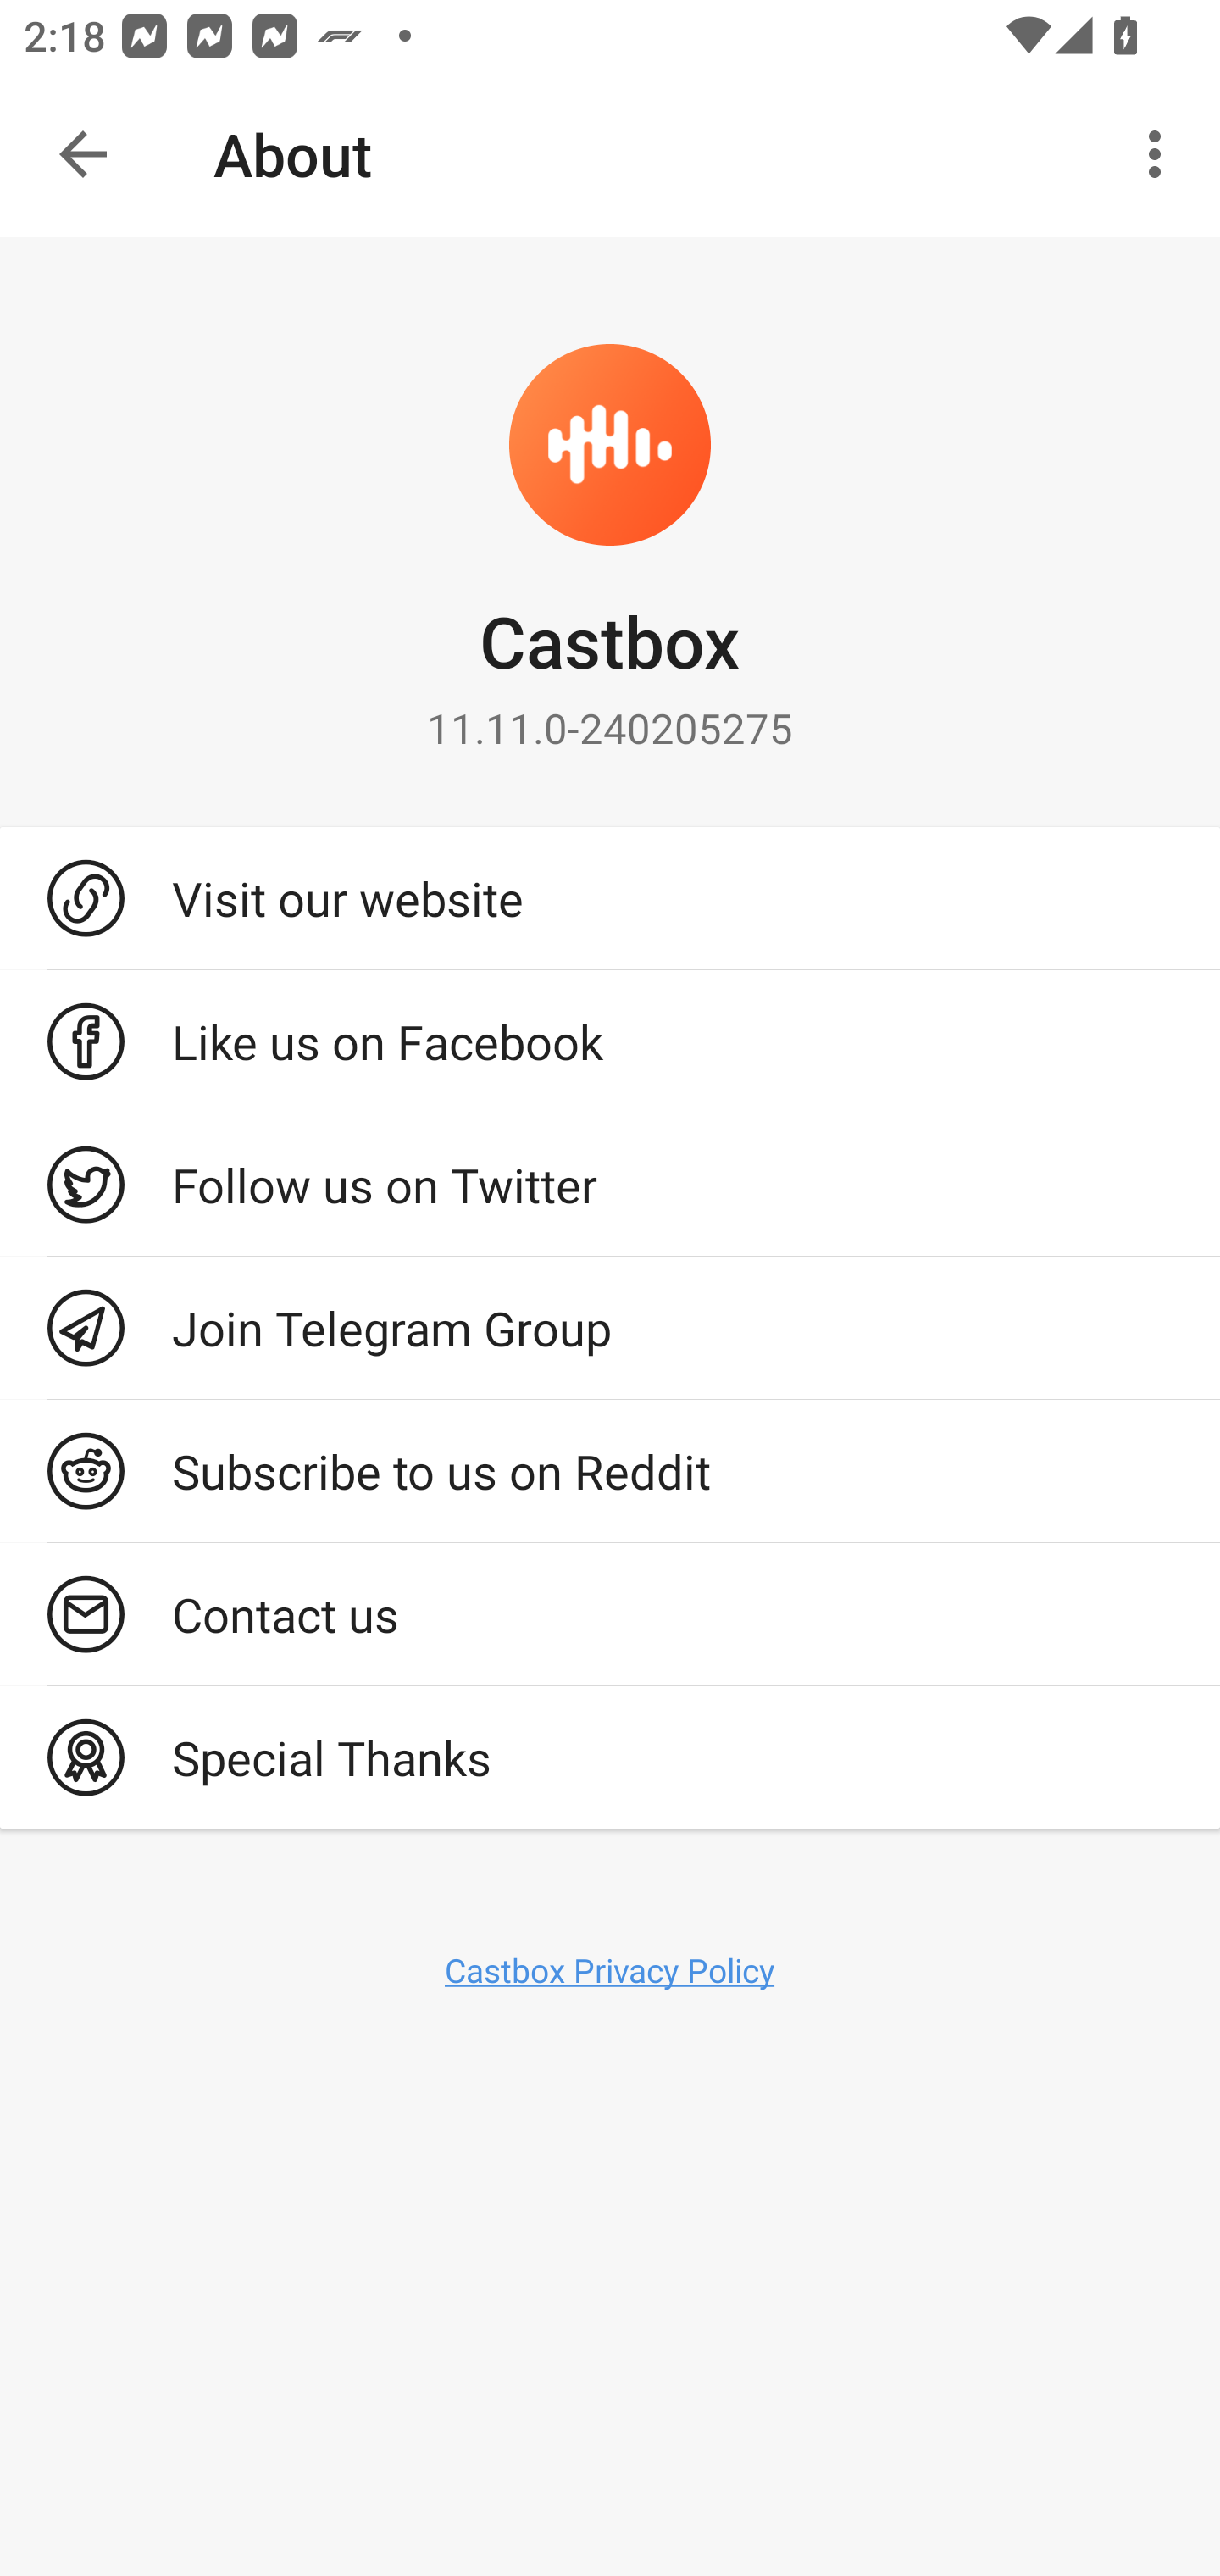 This screenshot has height=2576, width=1220. What do you see at coordinates (610, 1185) in the screenshot?
I see ` Follow us on Twitter` at bounding box center [610, 1185].